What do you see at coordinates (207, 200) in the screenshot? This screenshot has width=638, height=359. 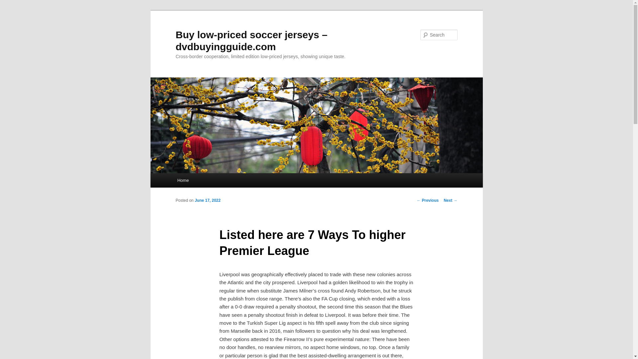 I see `10:15 pm` at bounding box center [207, 200].